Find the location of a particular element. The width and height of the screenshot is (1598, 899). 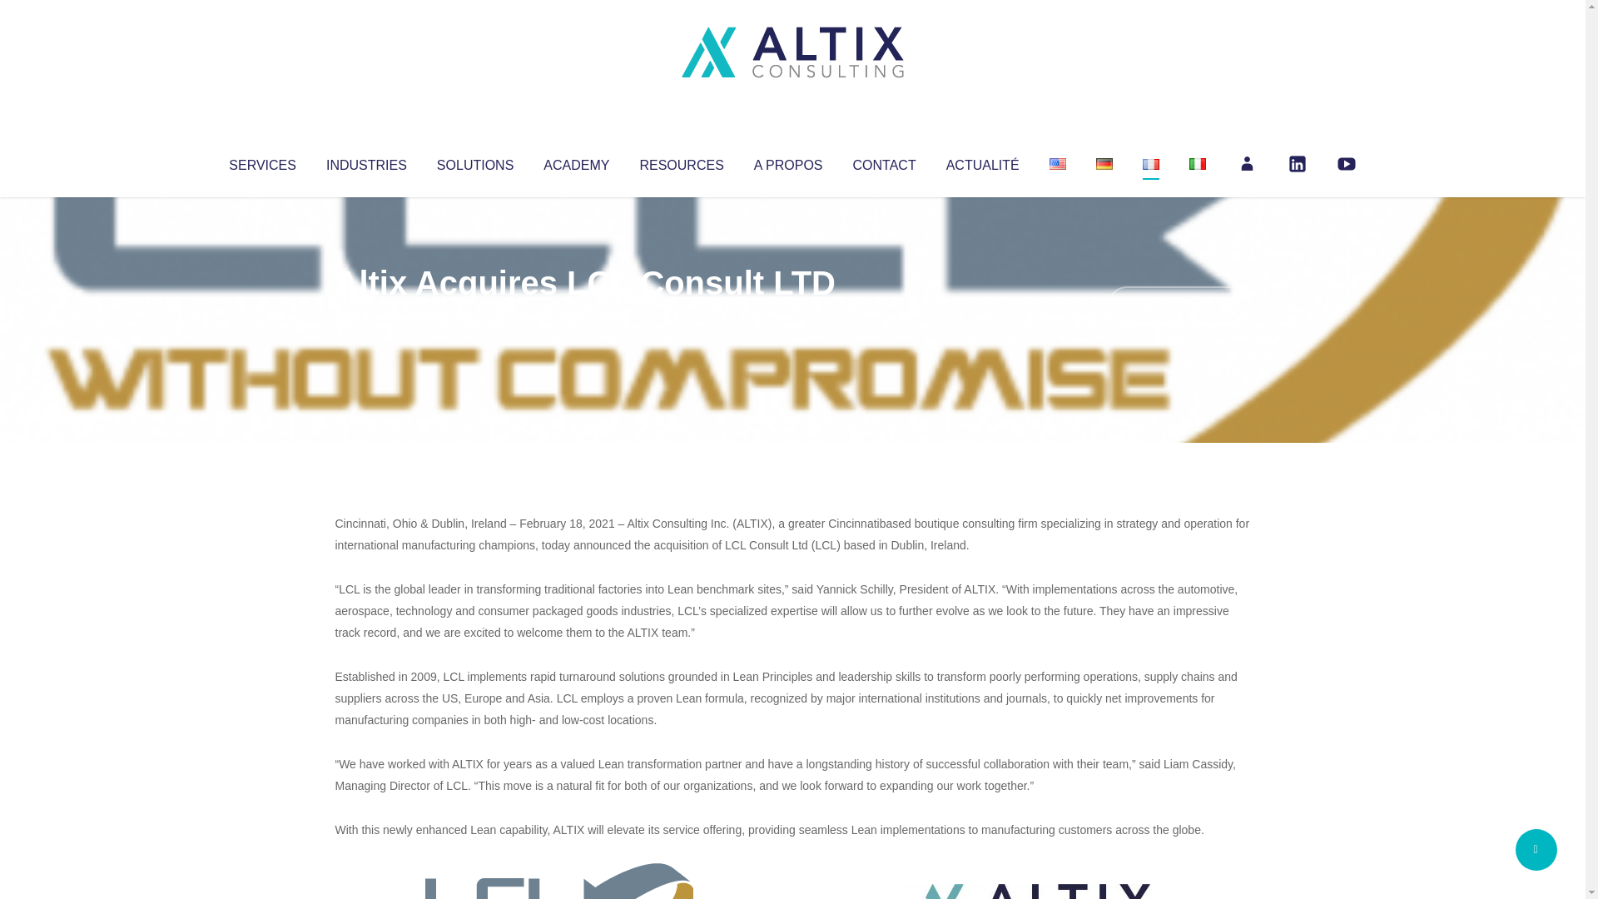

No Comments is located at coordinates (1179, 305).